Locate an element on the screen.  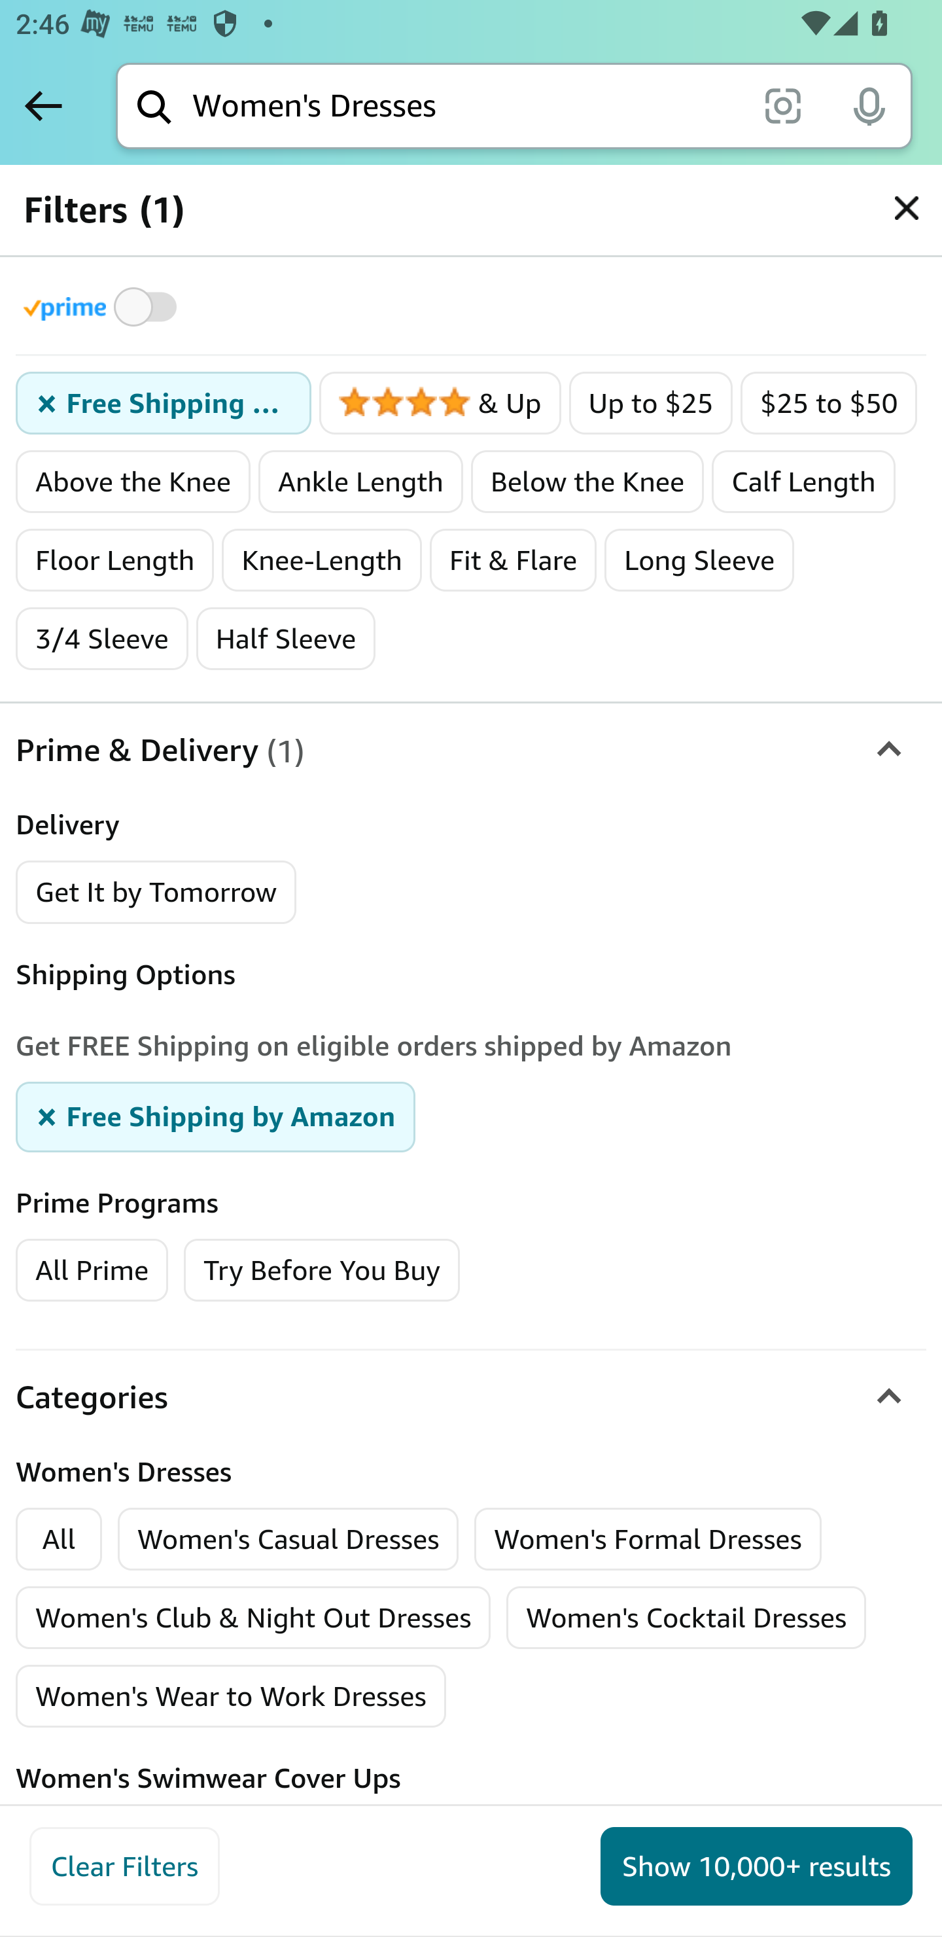
Women's Cocktail Dresses is located at coordinates (687, 1617).